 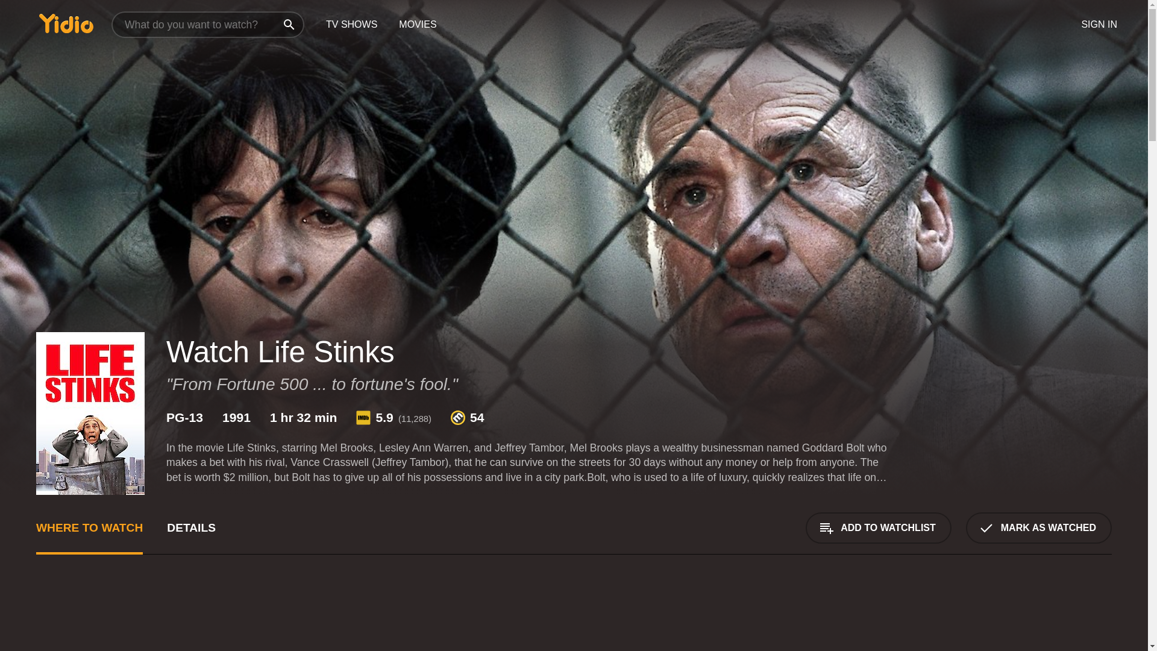 What do you see at coordinates (417, 25) in the screenshot?
I see `MOVIES` at bounding box center [417, 25].